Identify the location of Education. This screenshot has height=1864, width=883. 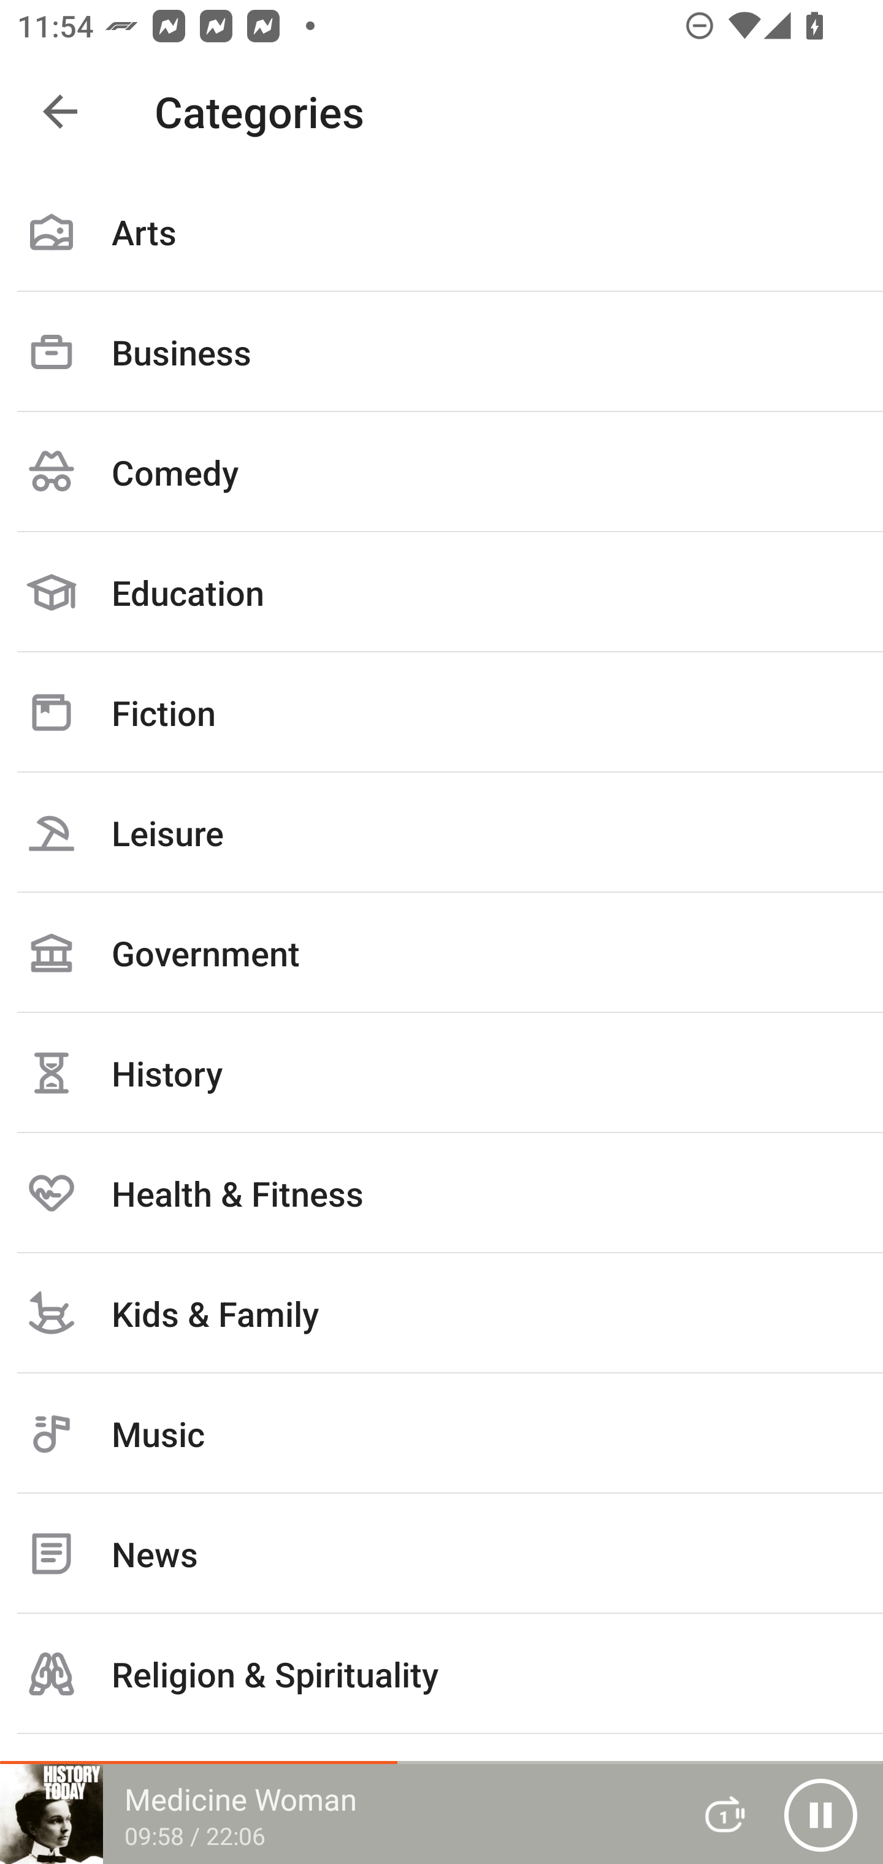
(442, 592).